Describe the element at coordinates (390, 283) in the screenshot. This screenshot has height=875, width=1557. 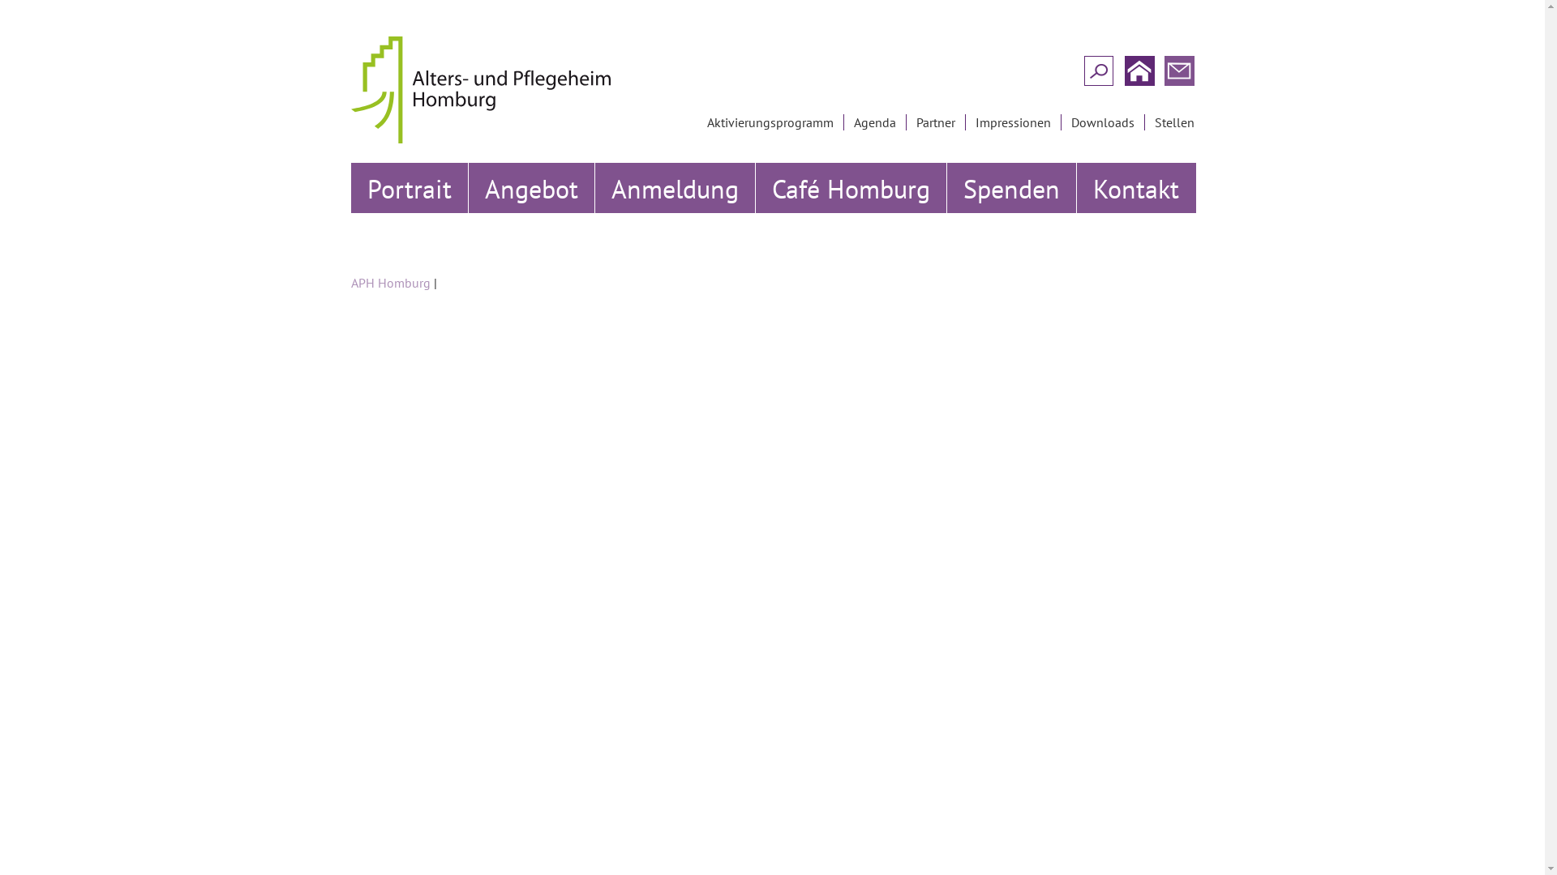
I see `APH Homburg` at that location.